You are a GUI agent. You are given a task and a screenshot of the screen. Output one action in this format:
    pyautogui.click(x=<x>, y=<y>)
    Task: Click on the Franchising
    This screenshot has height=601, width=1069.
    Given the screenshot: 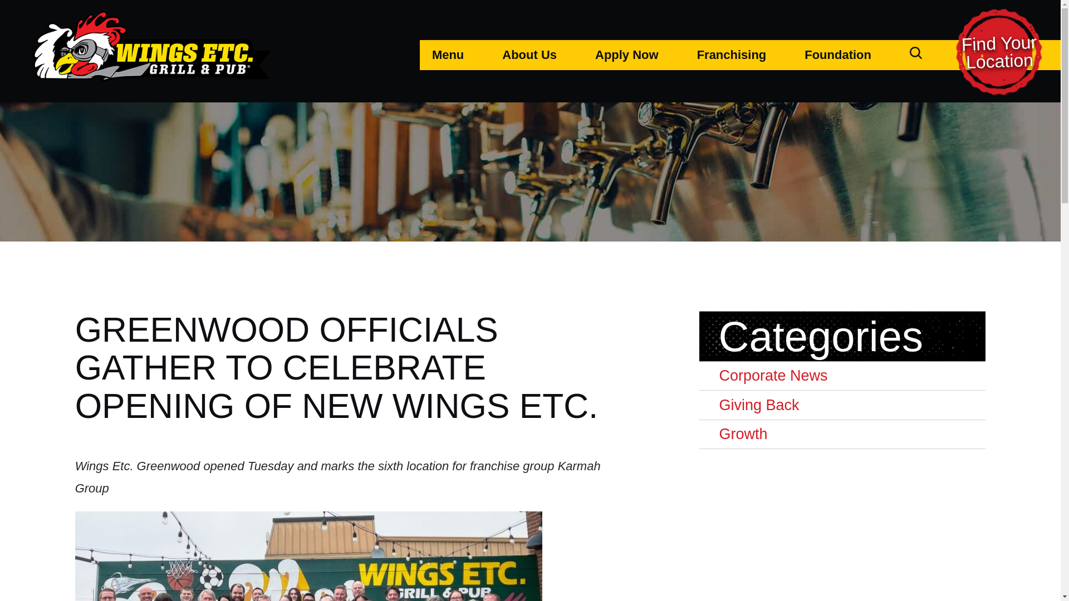 What is the action you would take?
    pyautogui.click(x=732, y=55)
    